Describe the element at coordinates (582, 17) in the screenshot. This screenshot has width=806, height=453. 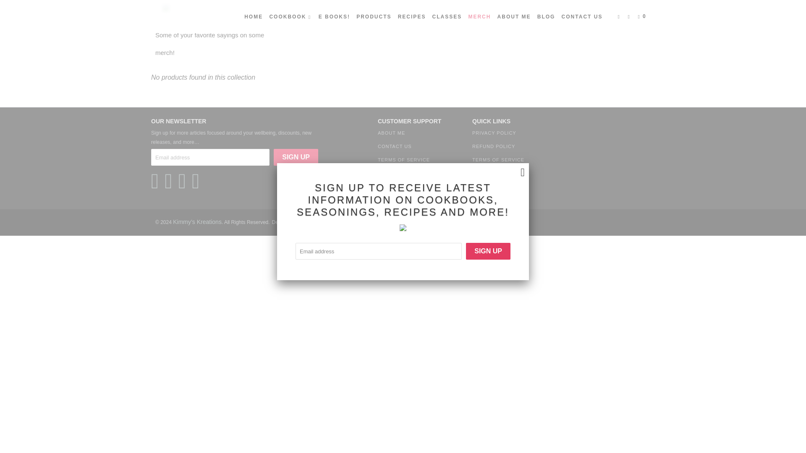
I see `CONTACT US` at that location.